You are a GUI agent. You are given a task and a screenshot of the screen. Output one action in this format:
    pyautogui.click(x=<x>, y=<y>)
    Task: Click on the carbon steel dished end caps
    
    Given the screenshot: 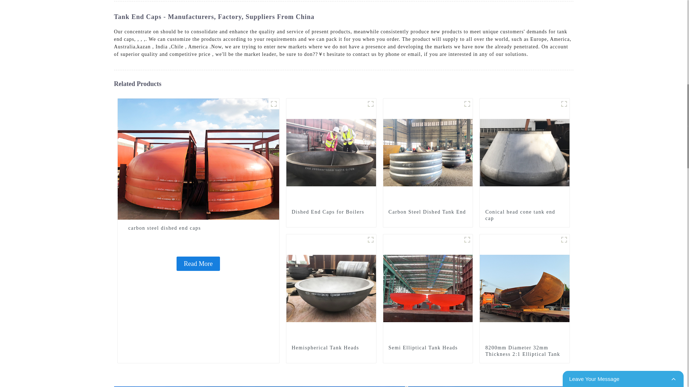 What is the action you would take?
    pyautogui.click(x=198, y=264)
    